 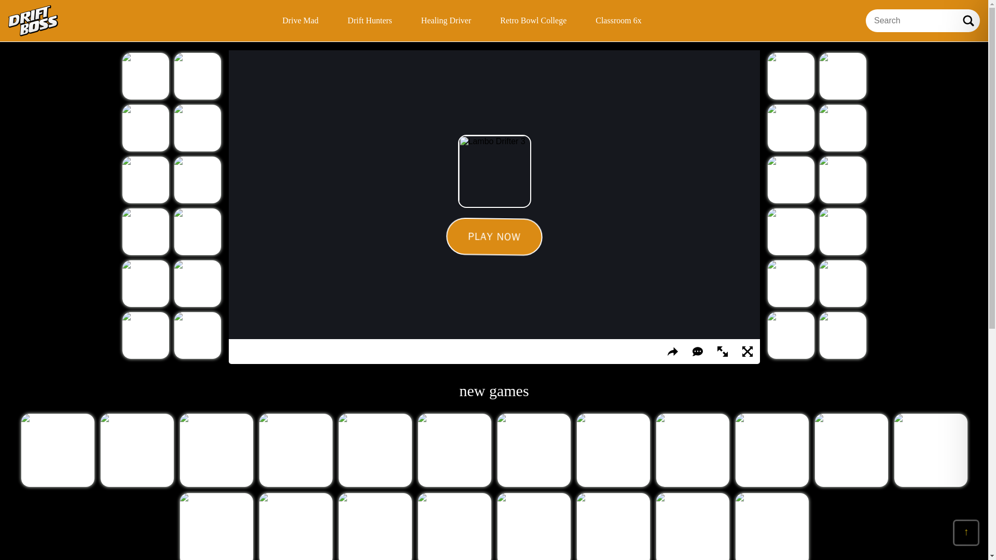 What do you see at coordinates (146, 283) in the screenshot?
I see `Moto X3M` at bounding box center [146, 283].